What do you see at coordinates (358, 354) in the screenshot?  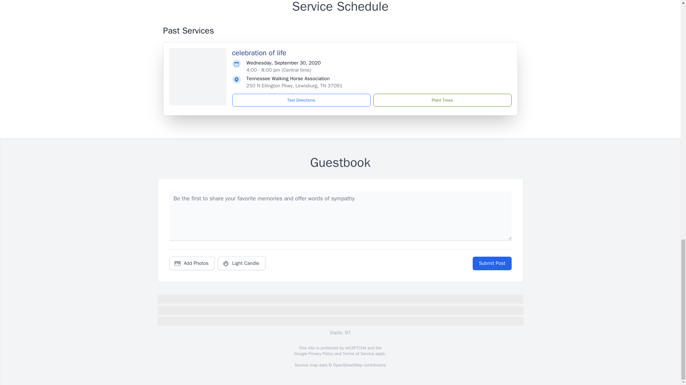 I see `Terms of Service` at bounding box center [358, 354].